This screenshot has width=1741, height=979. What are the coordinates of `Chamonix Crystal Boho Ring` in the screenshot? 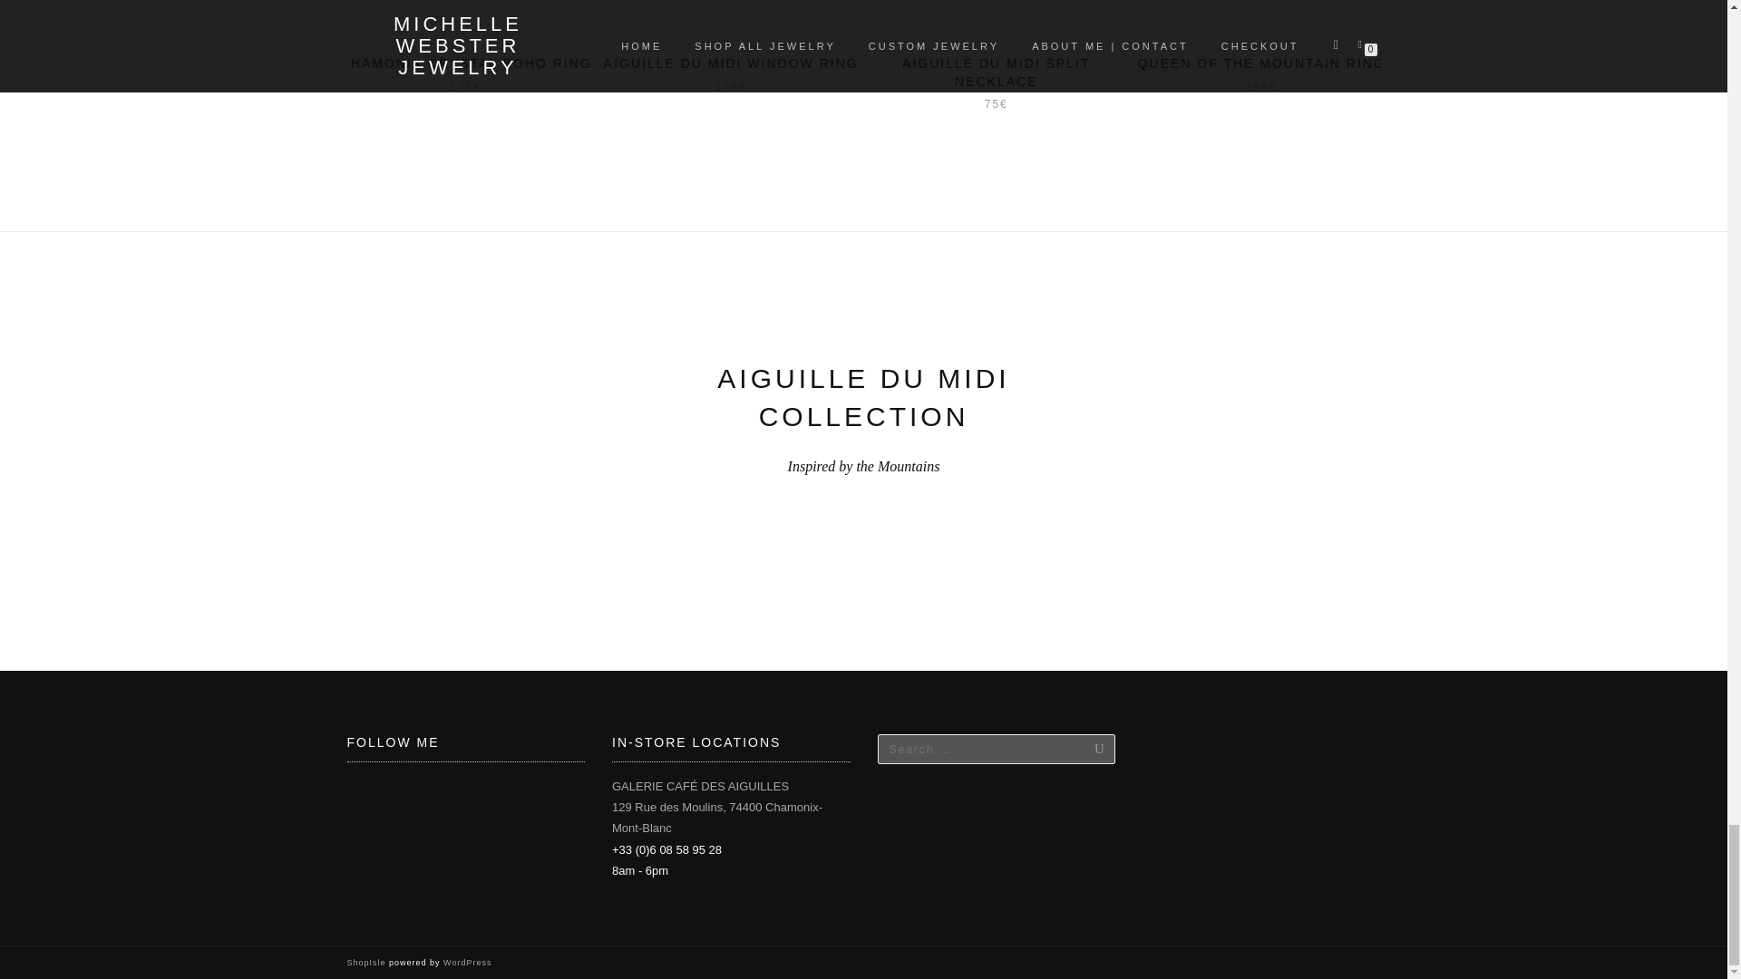 It's located at (466, 20).